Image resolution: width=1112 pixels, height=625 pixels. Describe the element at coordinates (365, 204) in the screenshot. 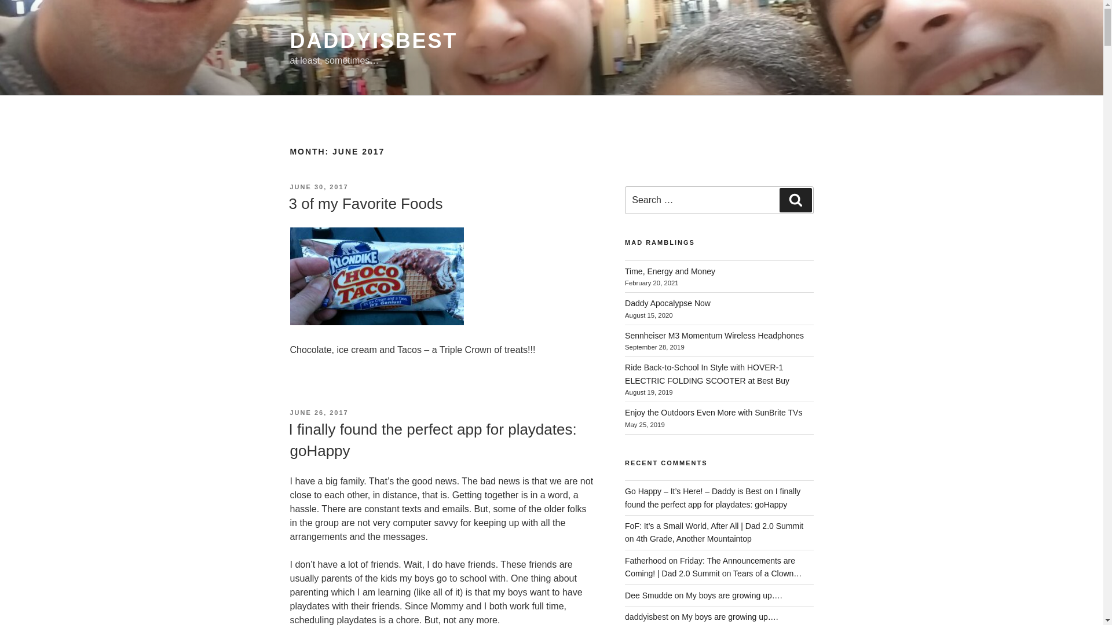

I see `3 of my Favorite Foods` at that location.